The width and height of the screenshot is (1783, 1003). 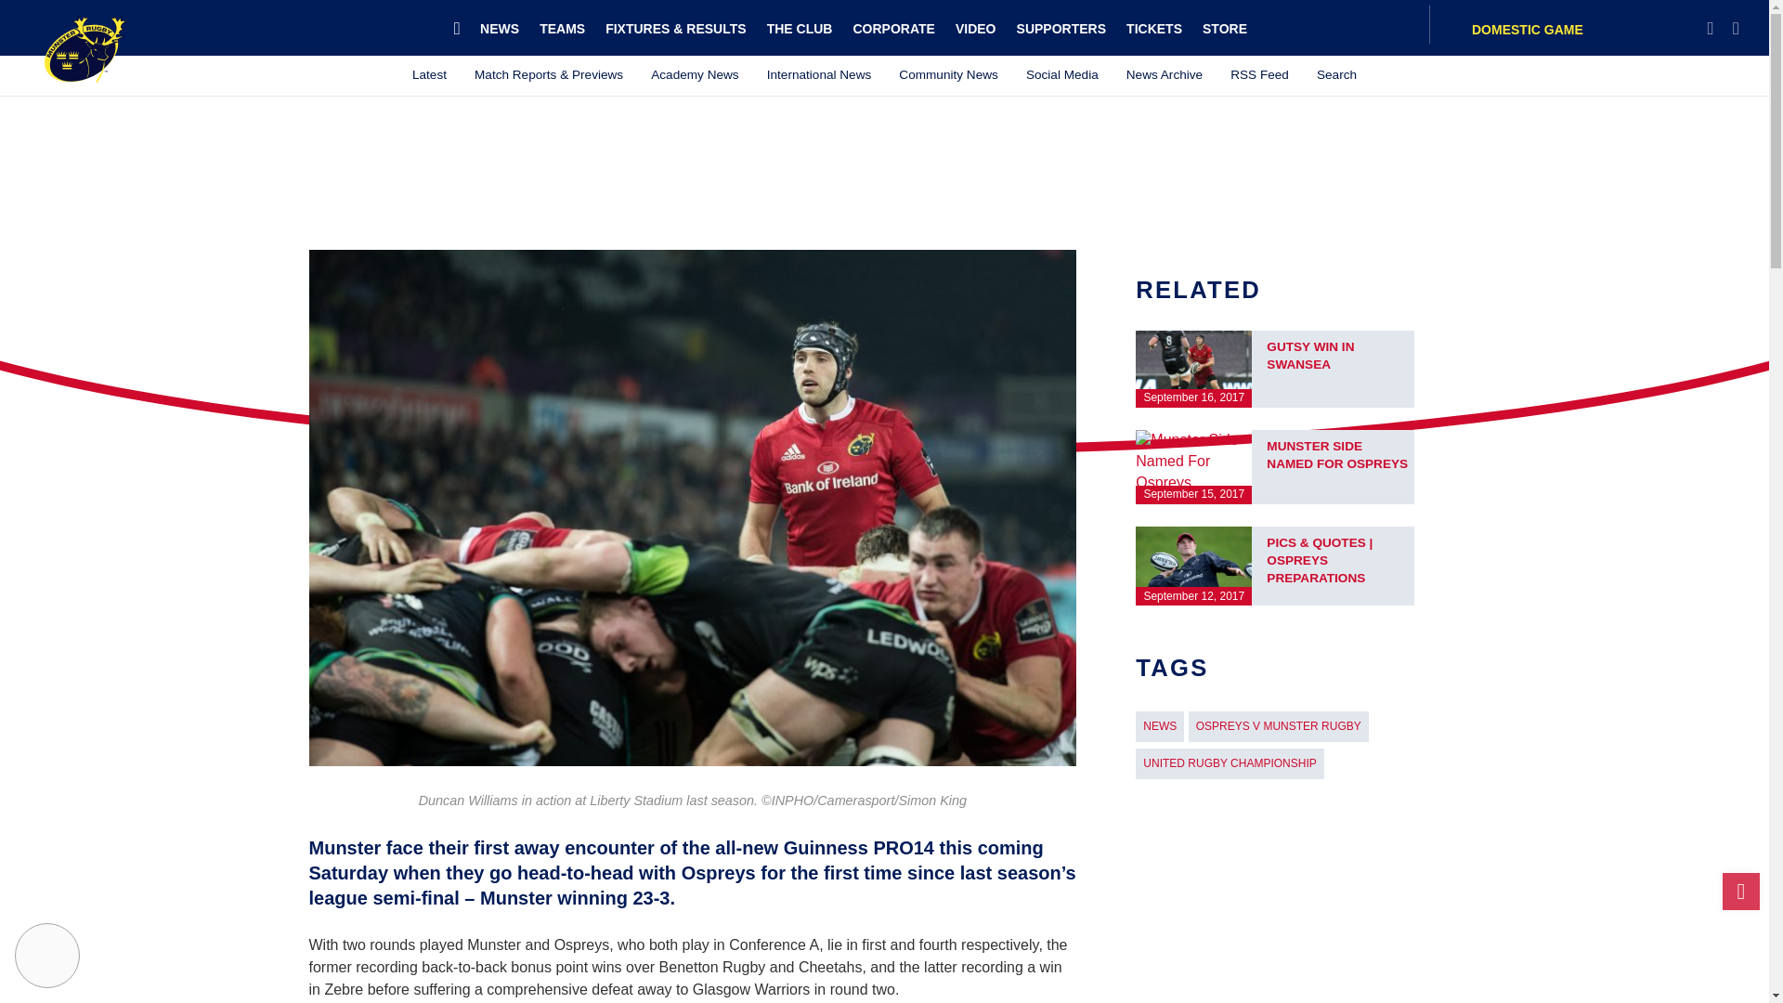 What do you see at coordinates (461, 28) in the screenshot?
I see `Home` at bounding box center [461, 28].